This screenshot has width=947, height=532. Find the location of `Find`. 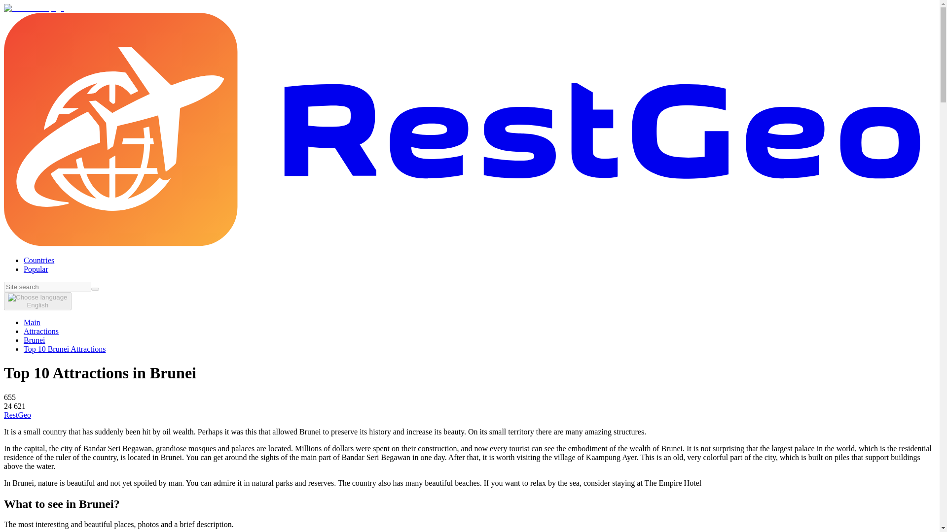

Find is located at coordinates (95, 289).